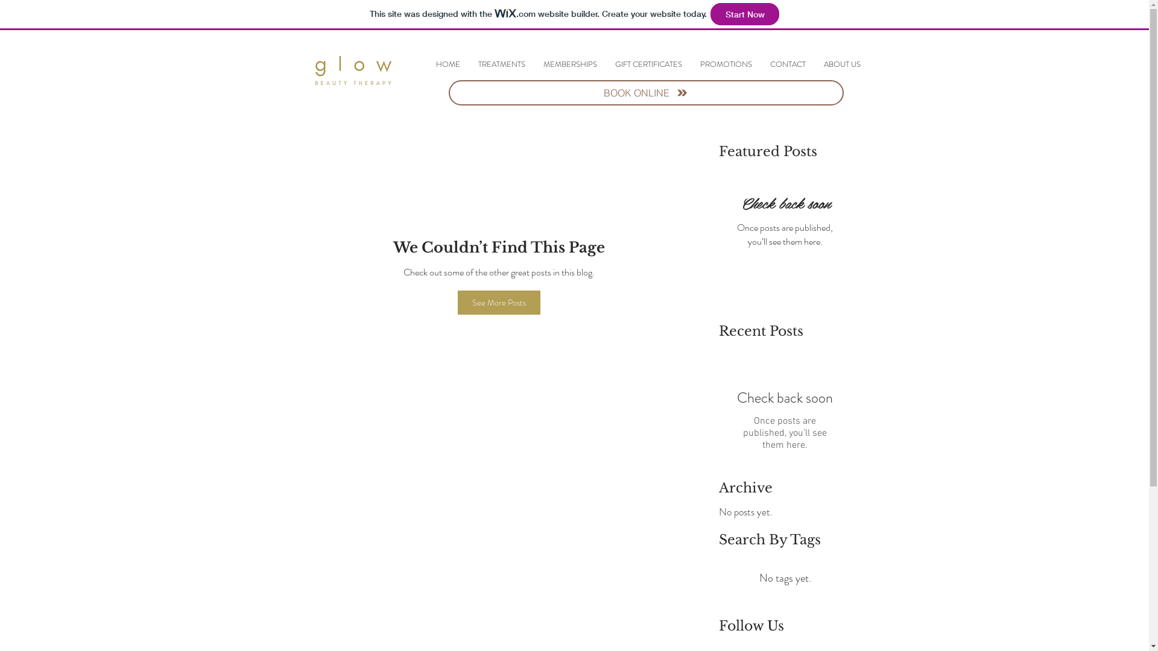 The width and height of the screenshot is (1158, 651). What do you see at coordinates (842, 64) in the screenshot?
I see `ABOUT US` at bounding box center [842, 64].